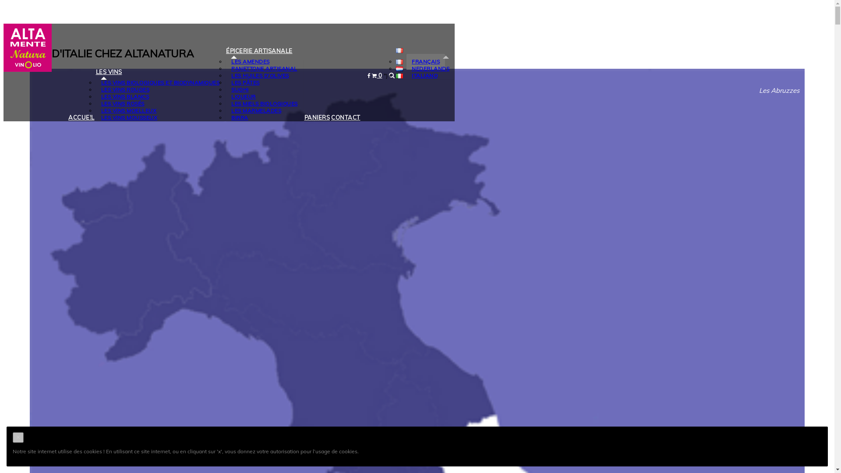  I want to click on LES VINS BLANCS, so click(125, 97).